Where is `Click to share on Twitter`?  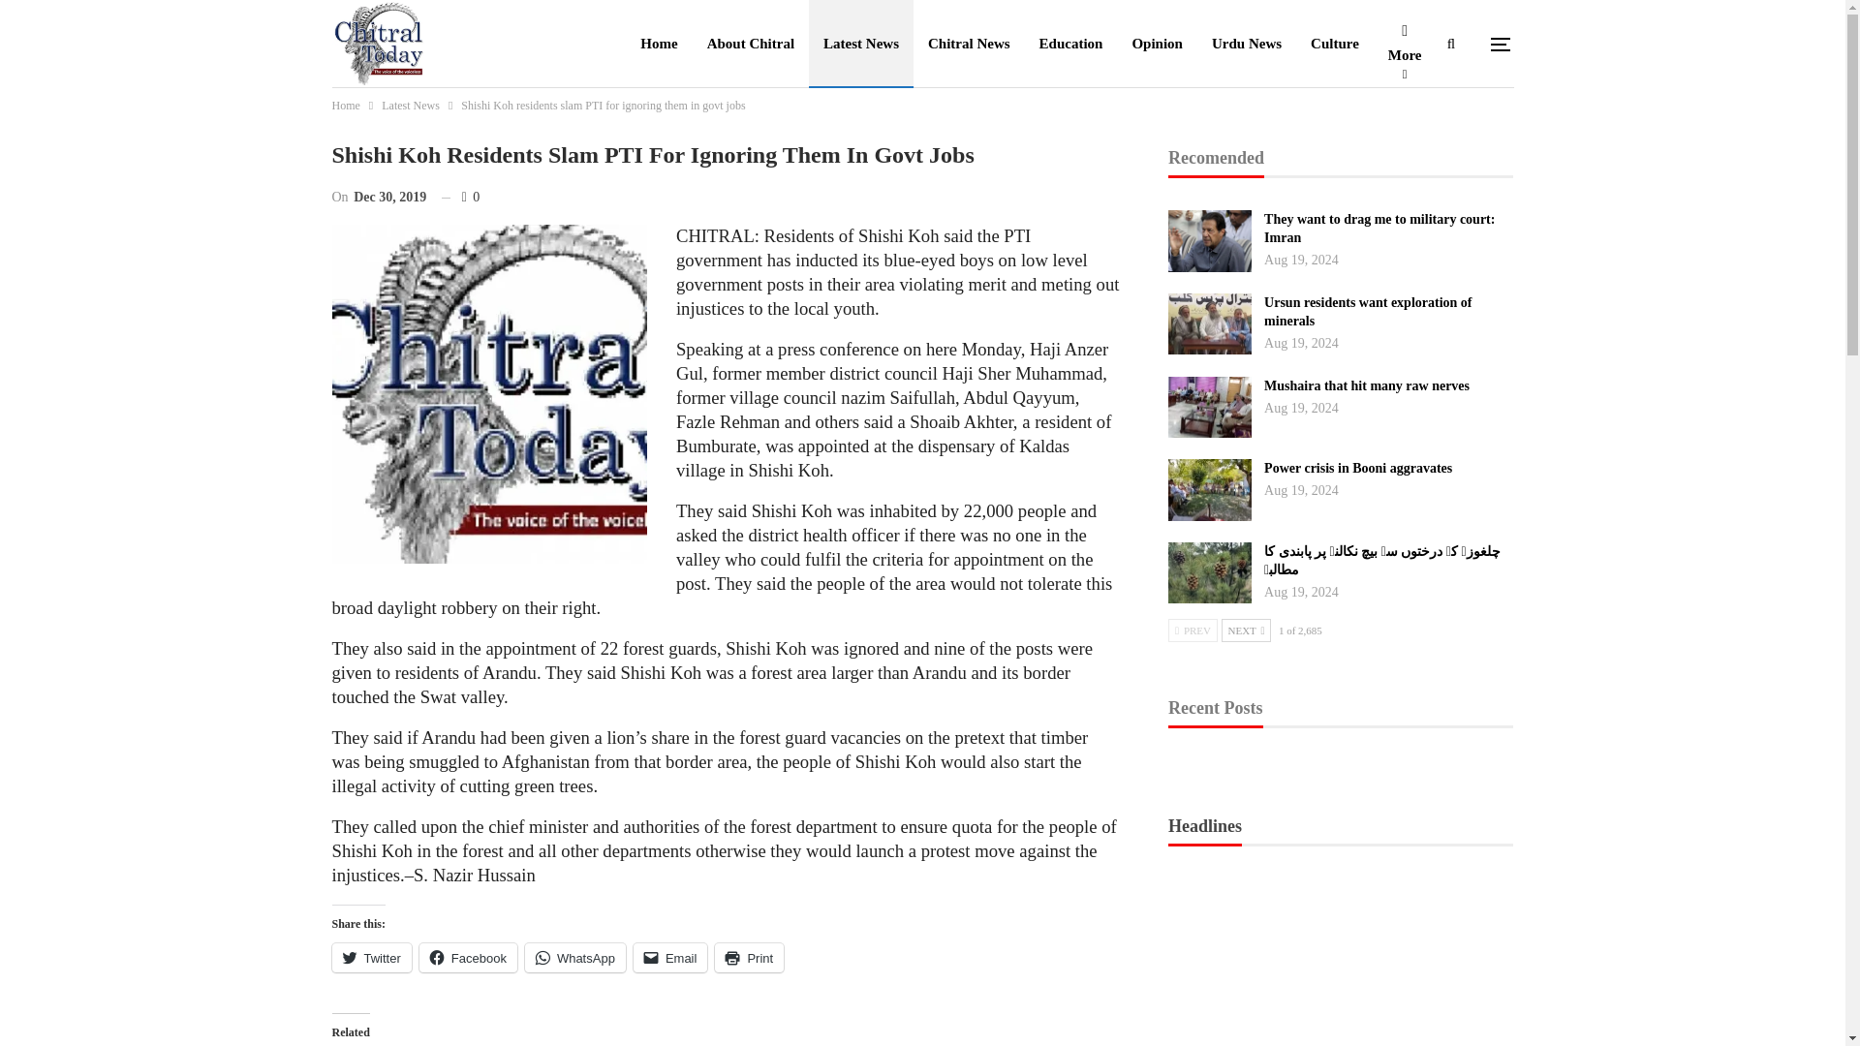 Click to share on Twitter is located at coordinates (370, 958).